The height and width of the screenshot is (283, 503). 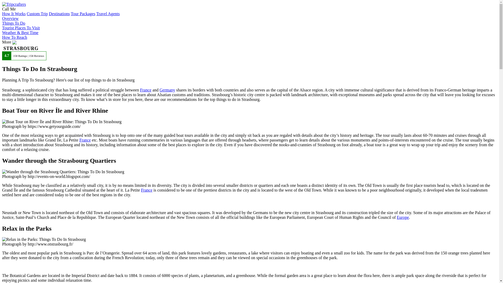 What do you see at coordinates (9, 9) in the screenshot?
I see `Call Me` at bounding box center [9, 9].